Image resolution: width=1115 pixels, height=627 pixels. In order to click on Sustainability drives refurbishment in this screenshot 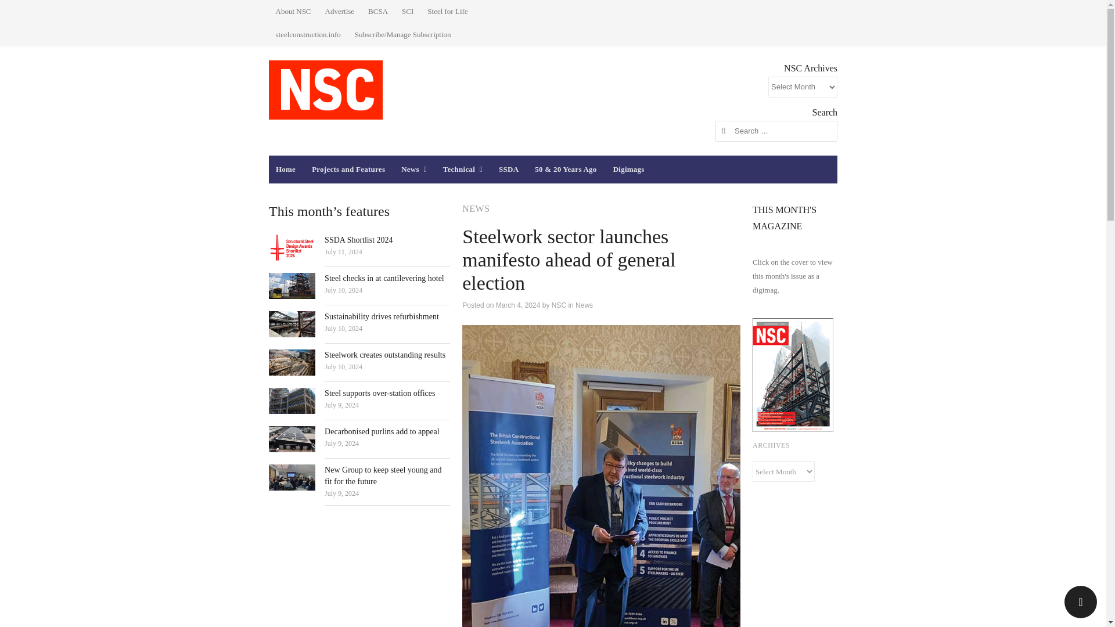, I will do `click(382, 316)`.